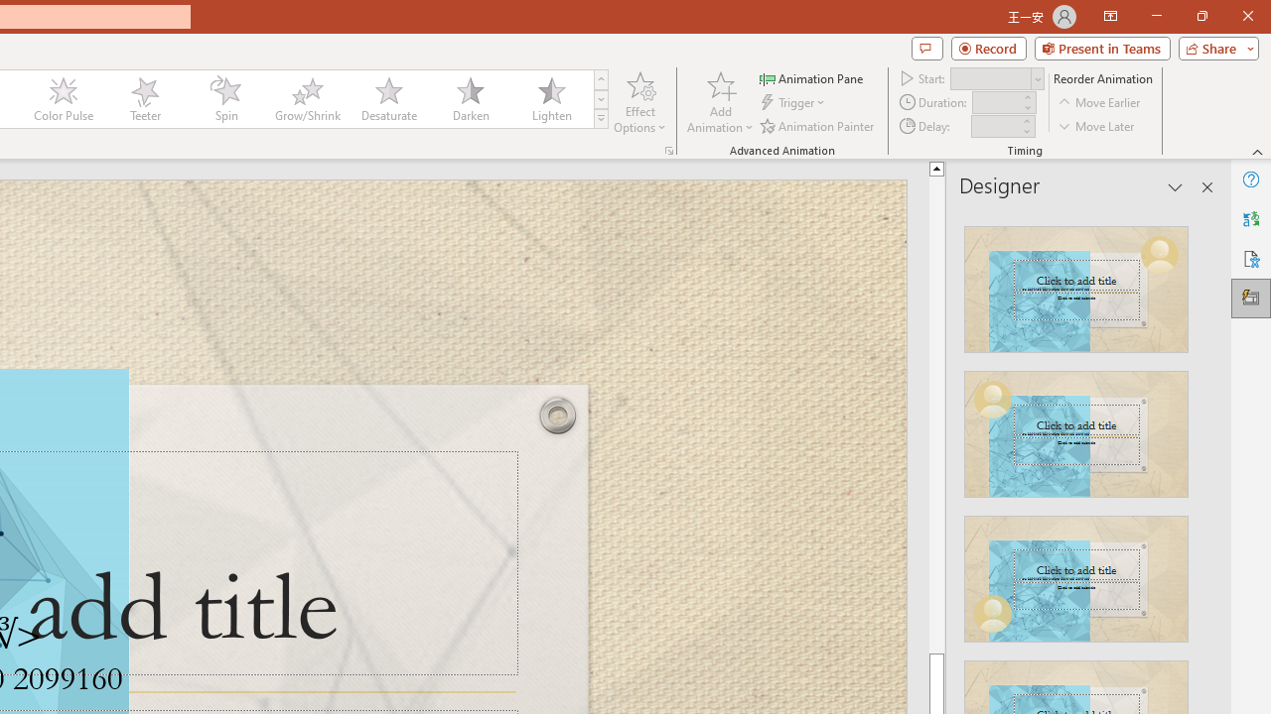 This screenshot has width=1271, height=714. What do you see at coordinates (470, 99) in the screenshot?
I see `Darken` at bounding box center [470, 99].